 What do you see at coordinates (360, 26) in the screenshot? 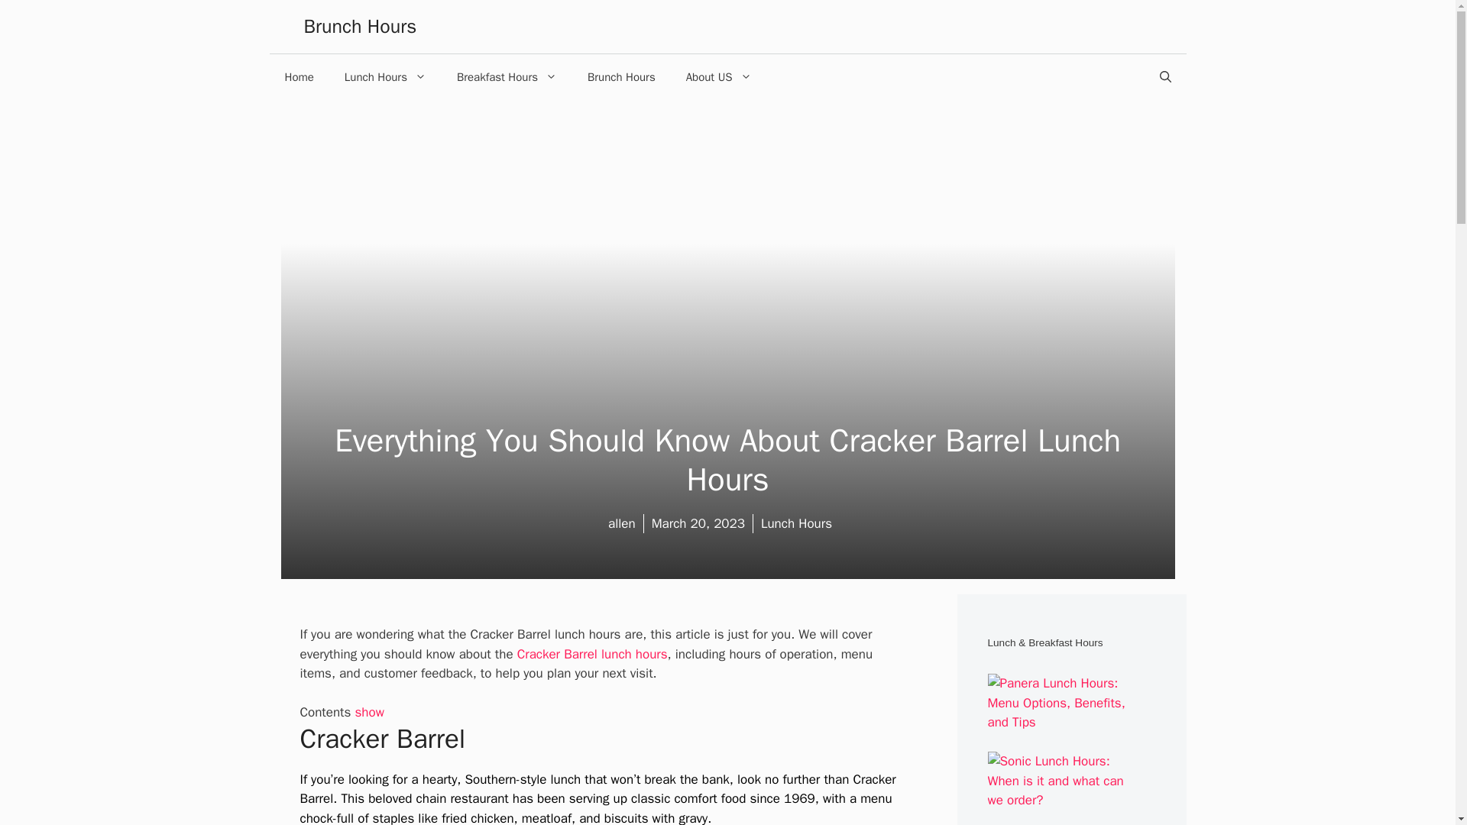
I see `Brunch Hours` at bounding box center [360, 26].